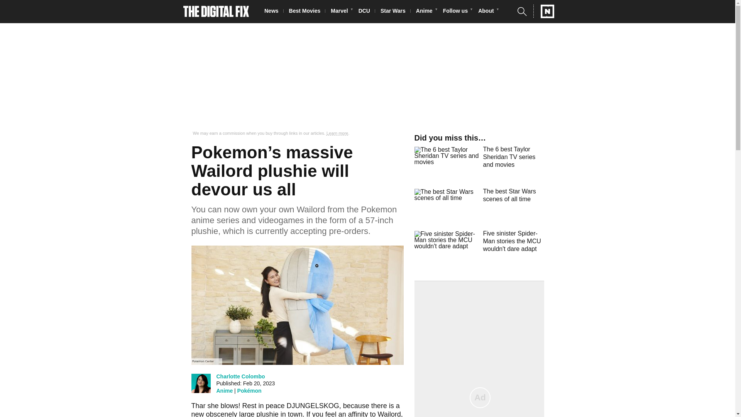 The height and width of the screenshot is (417, 741). I want to click on Marvel, so click(341, 12).